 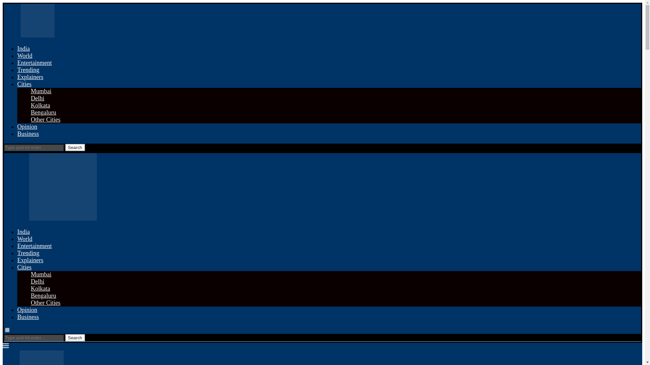 What do you see at coordinates (40, 289) in the screenshot?
I see `Kolkata` at bounding box center [40, 289].